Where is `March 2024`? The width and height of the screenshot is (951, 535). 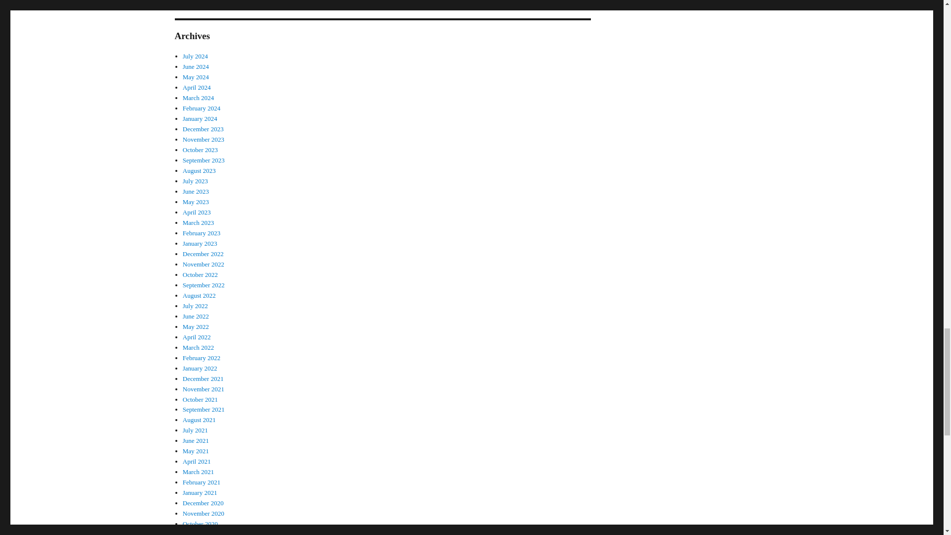 March 2024 is located at coordinates (198, 98).